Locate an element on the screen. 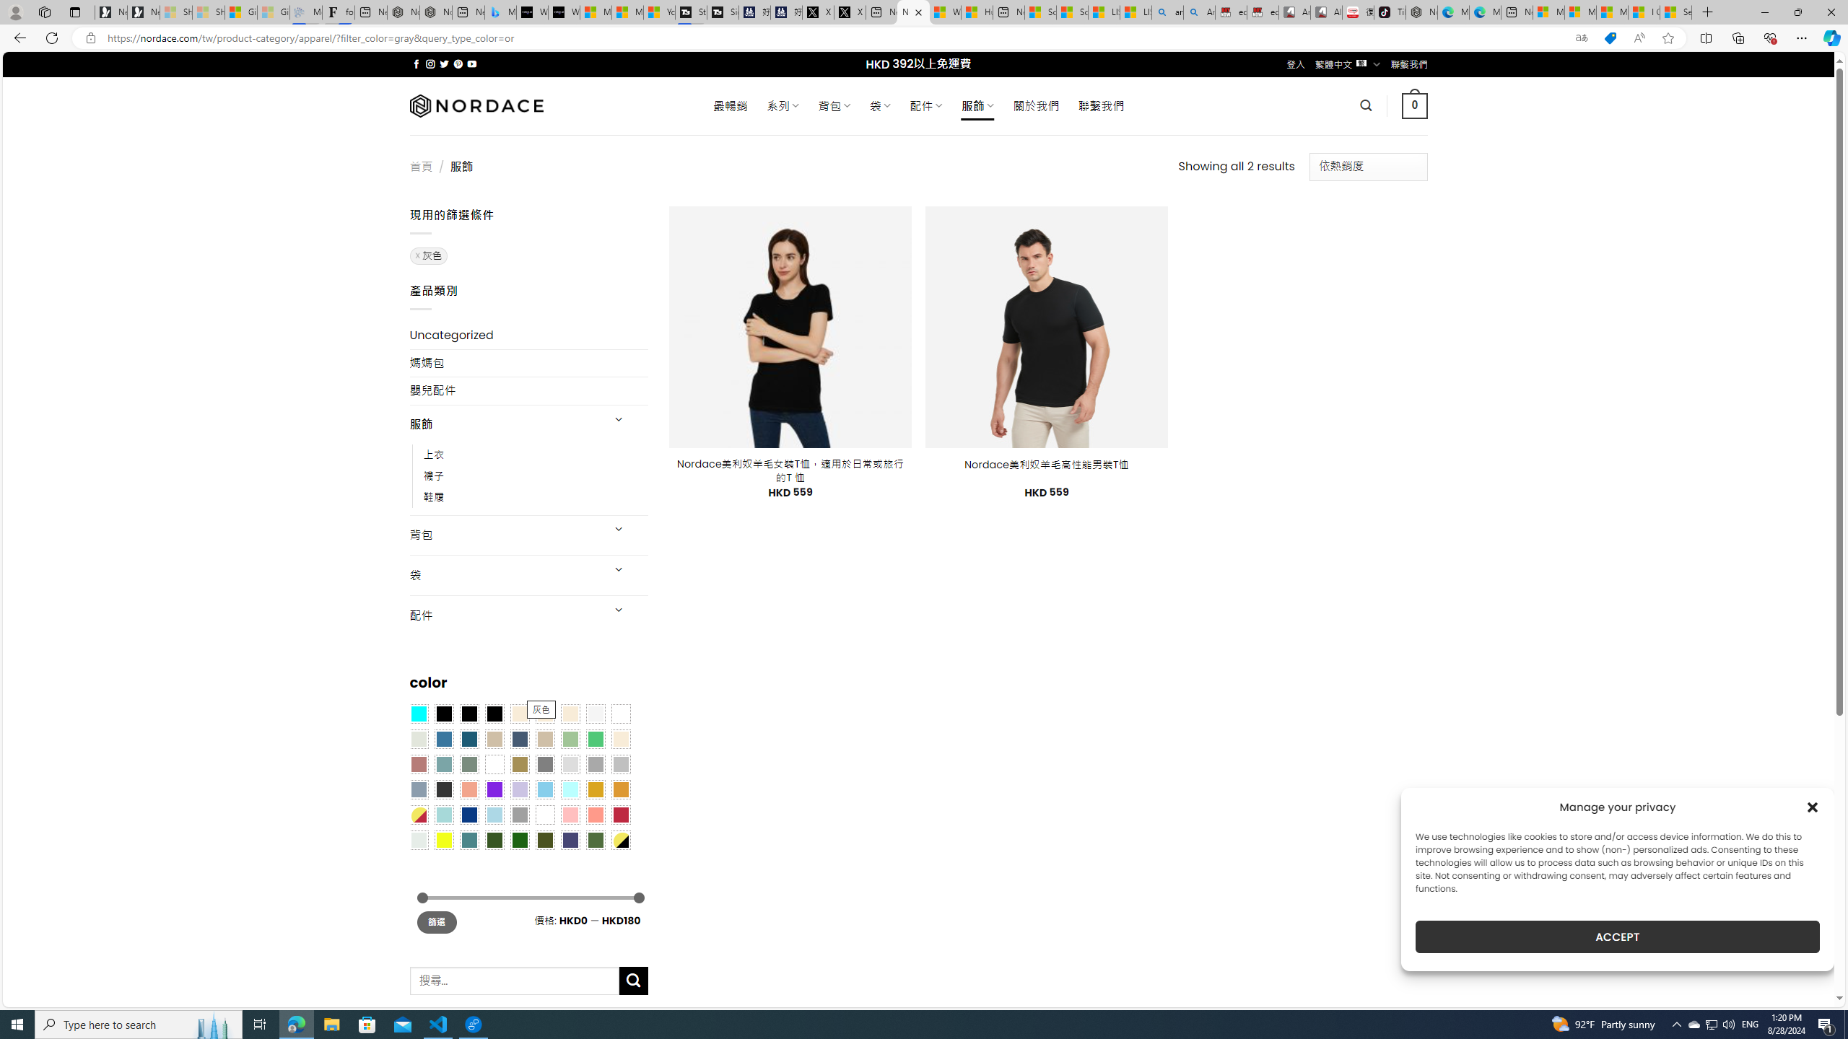 The width and height of the screenshot is (1848, 1039). I Gained 20 Pounds of Muscle in 30 Days! | Watch is located at coordinates (1644, 12).